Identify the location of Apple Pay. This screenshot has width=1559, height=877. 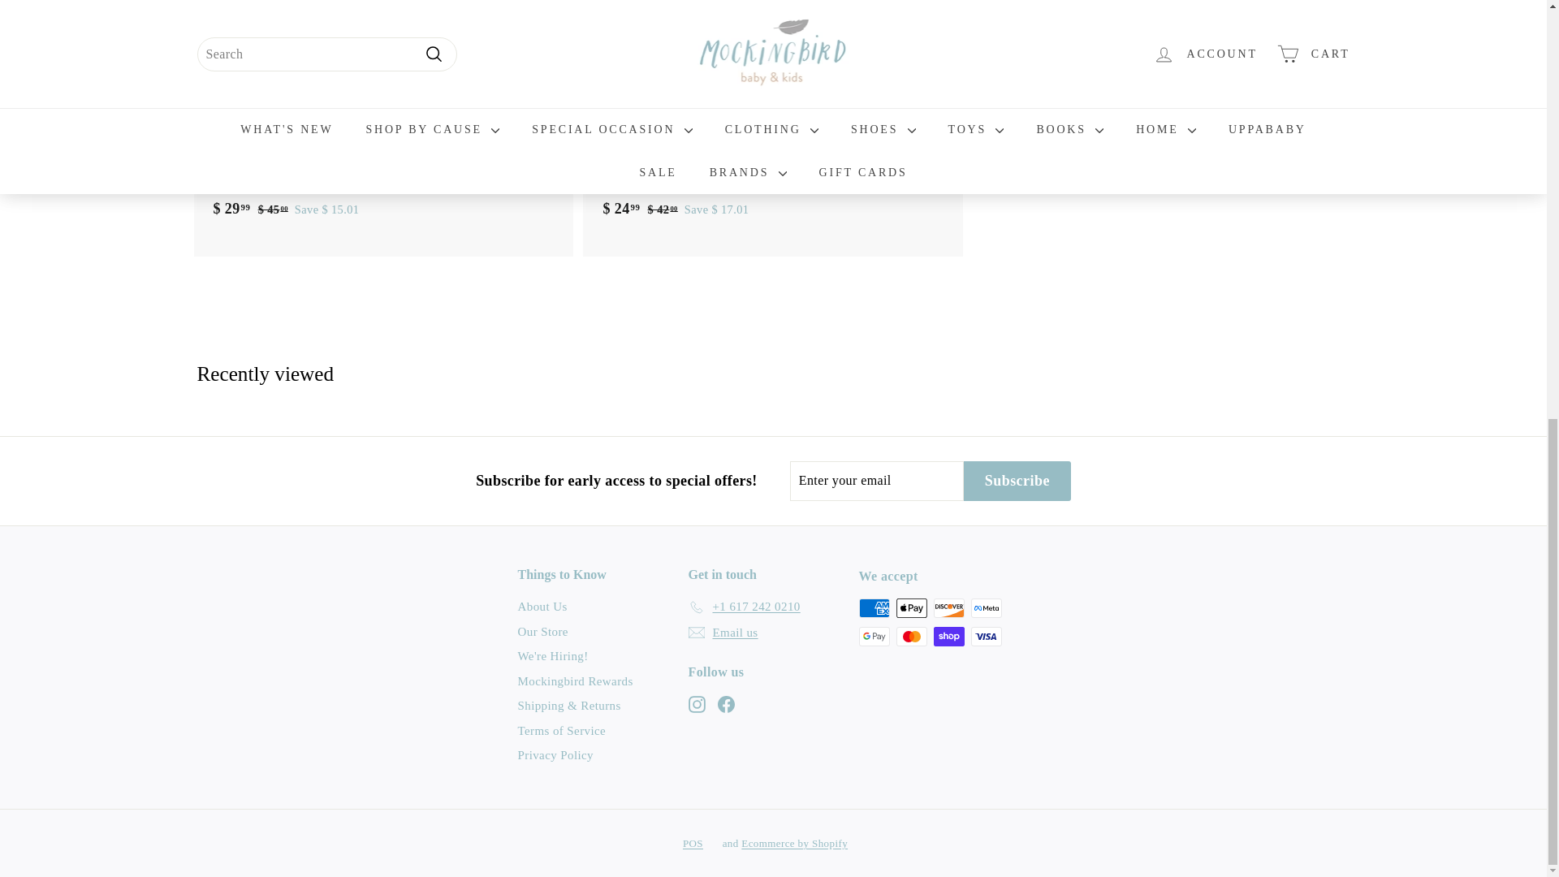
(912, 607).